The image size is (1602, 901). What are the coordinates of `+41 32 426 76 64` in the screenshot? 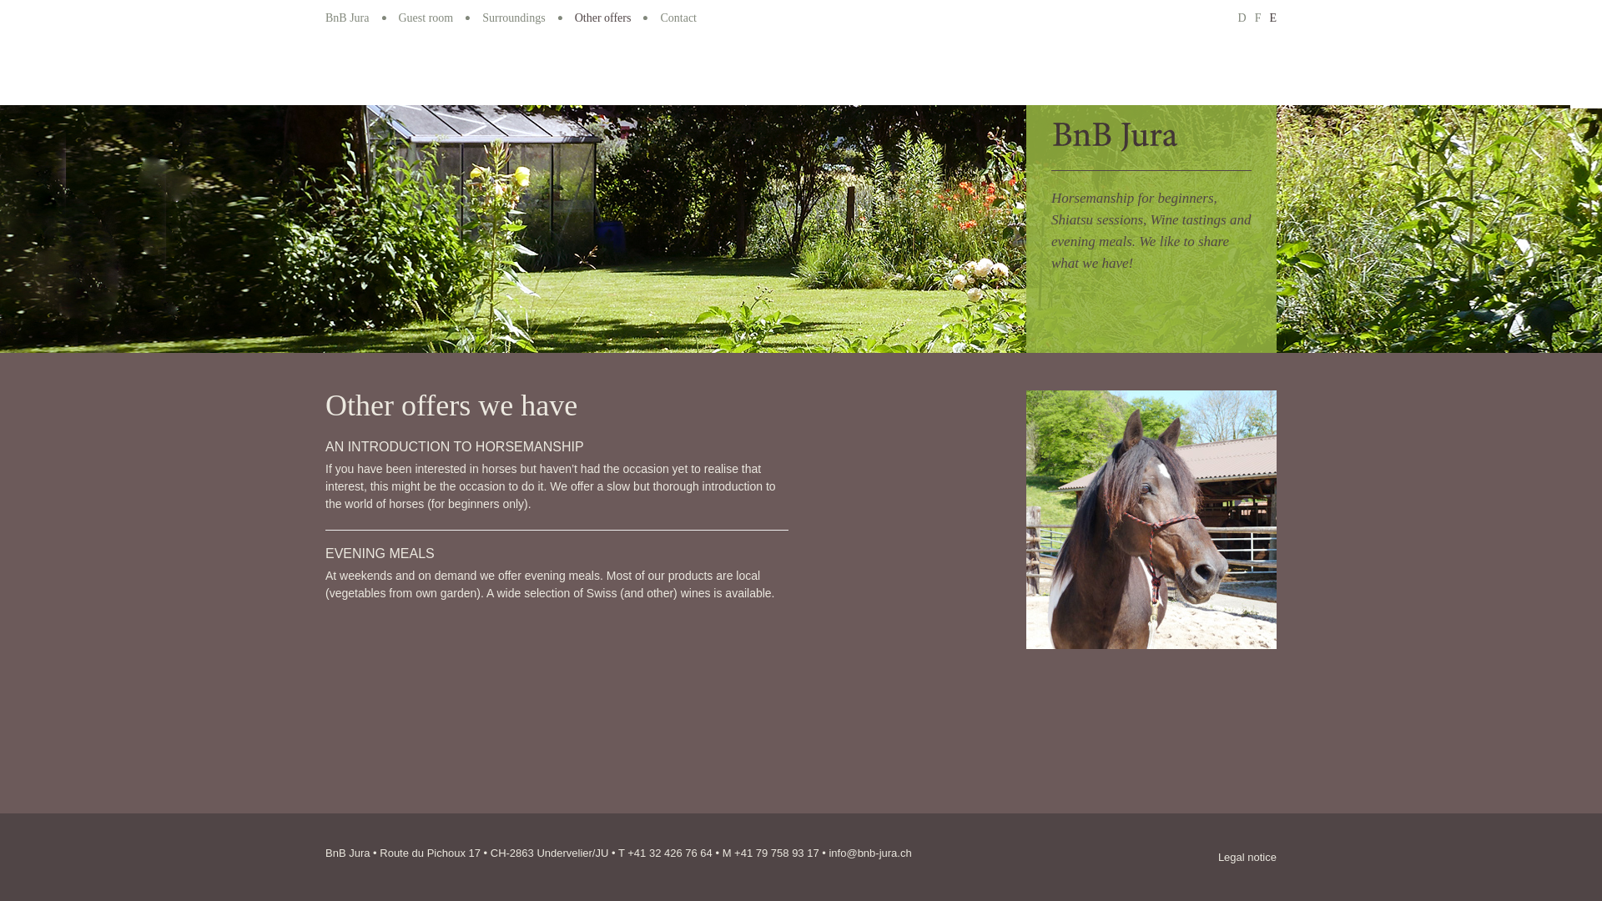 It's located at (670, 853).